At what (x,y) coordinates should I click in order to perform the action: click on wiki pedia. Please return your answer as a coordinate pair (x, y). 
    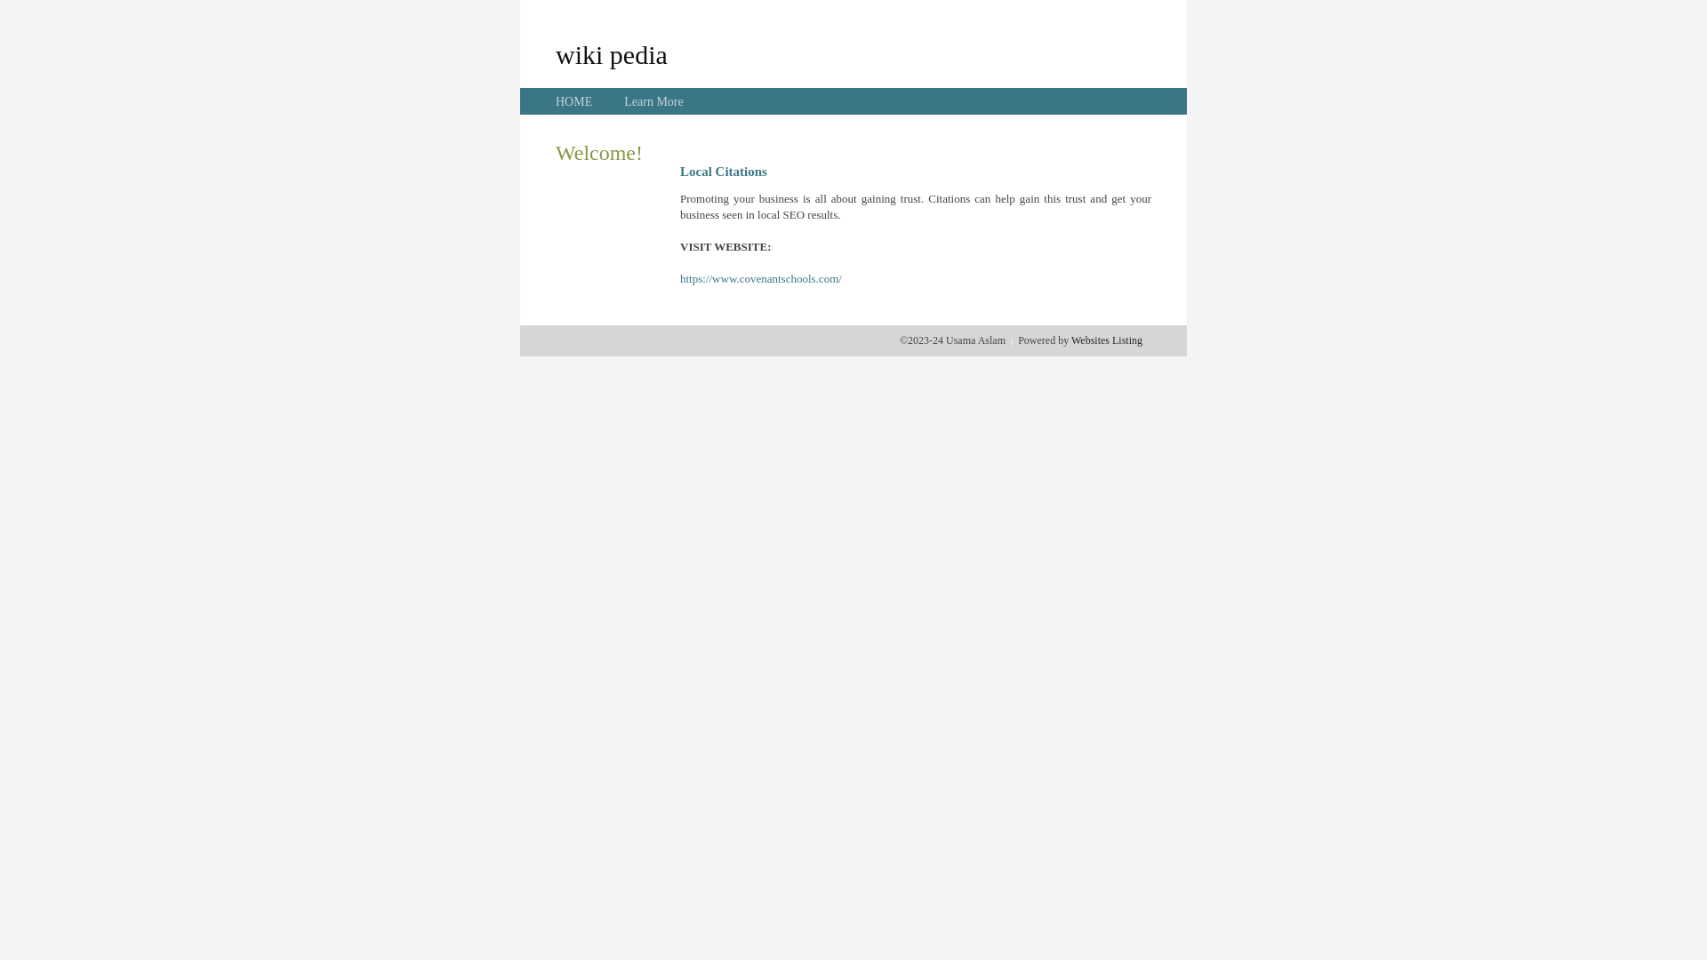
    Looking at the image, I should click on (612, 54).